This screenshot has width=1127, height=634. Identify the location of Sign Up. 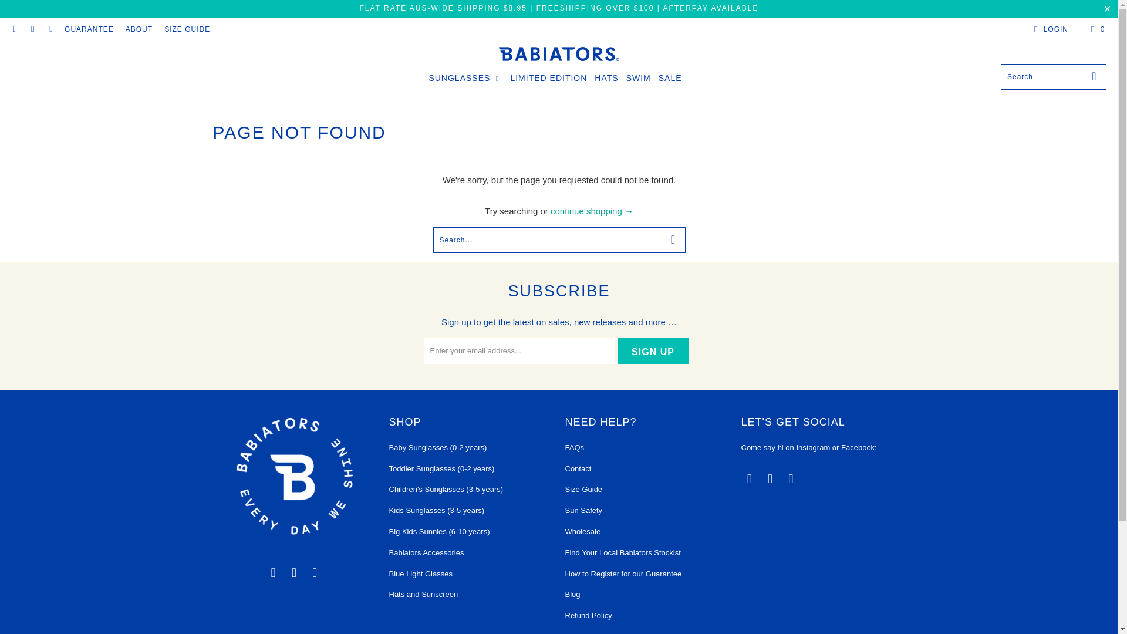
(653, 350).